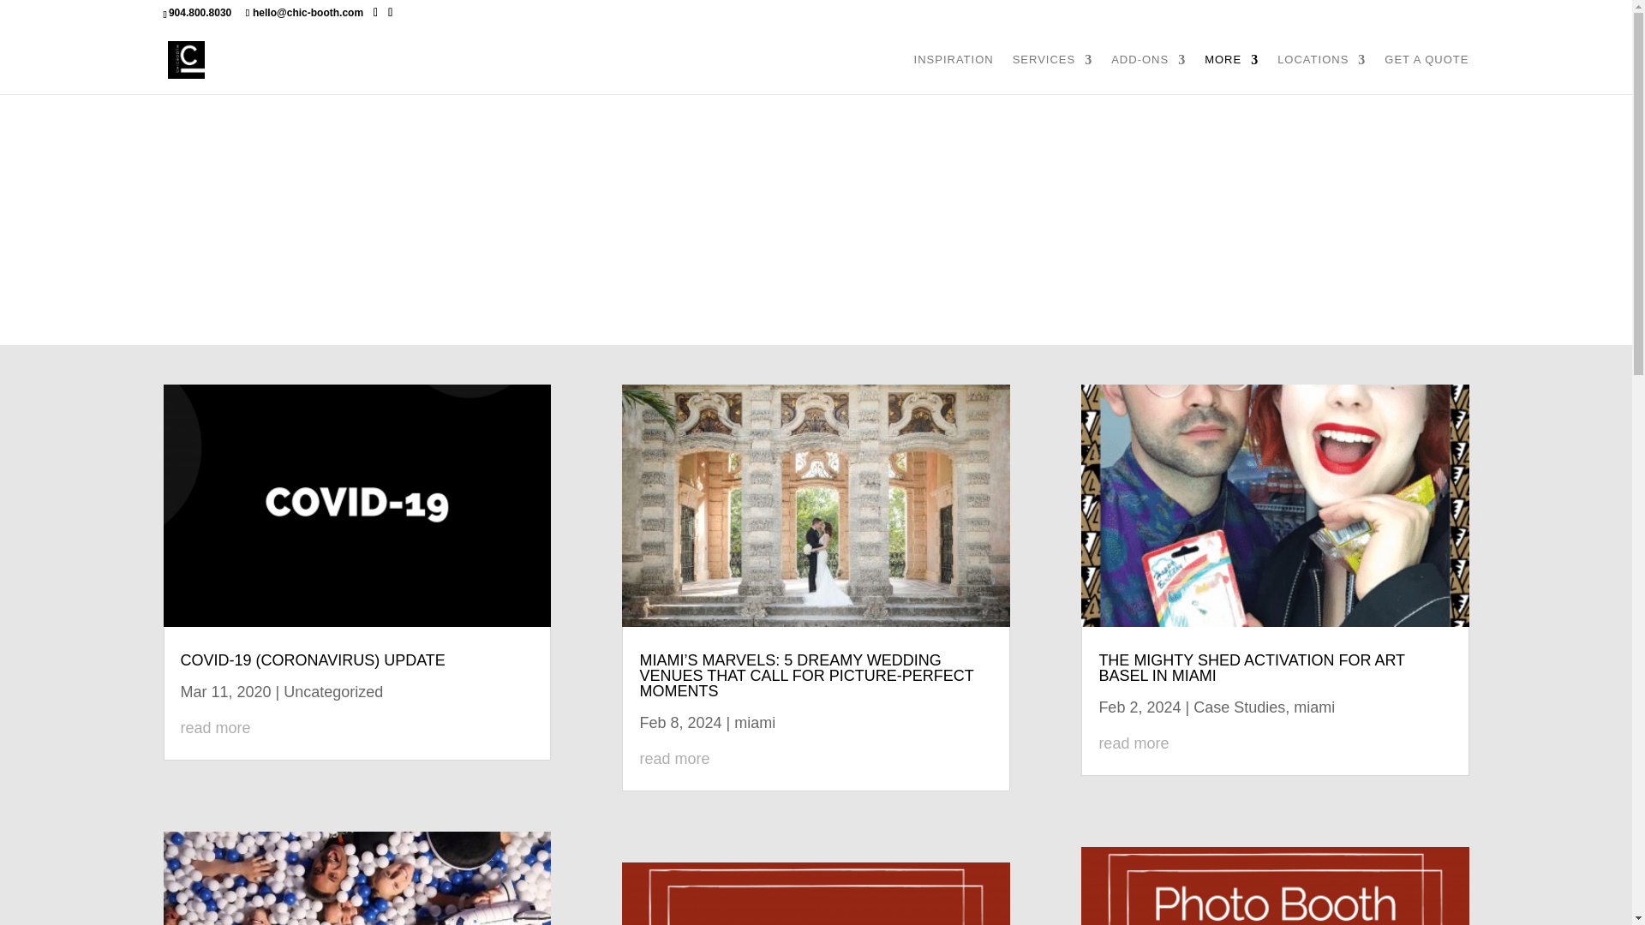  What do you see at coordinates (1321, 74) in the screenshot?
I see `LOCATIONS` at bounding box center [1321, 74].